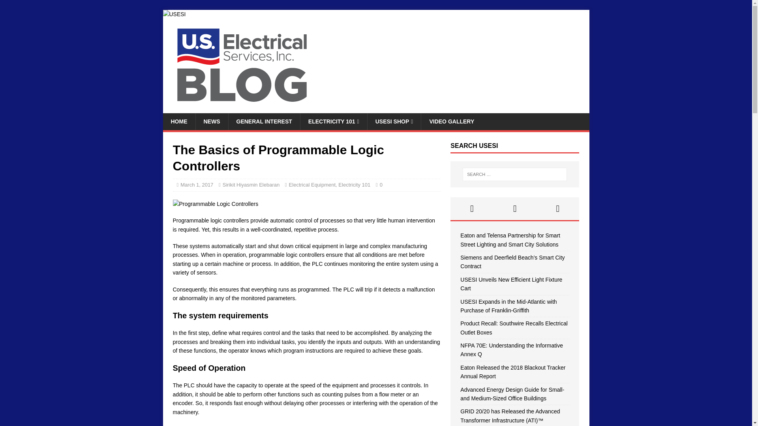 The width and height of the screenshot is (758, 426). Describe the element at coordinates (264, 121) in the screenshot. I see `GENERAL INTEREST` at that location.